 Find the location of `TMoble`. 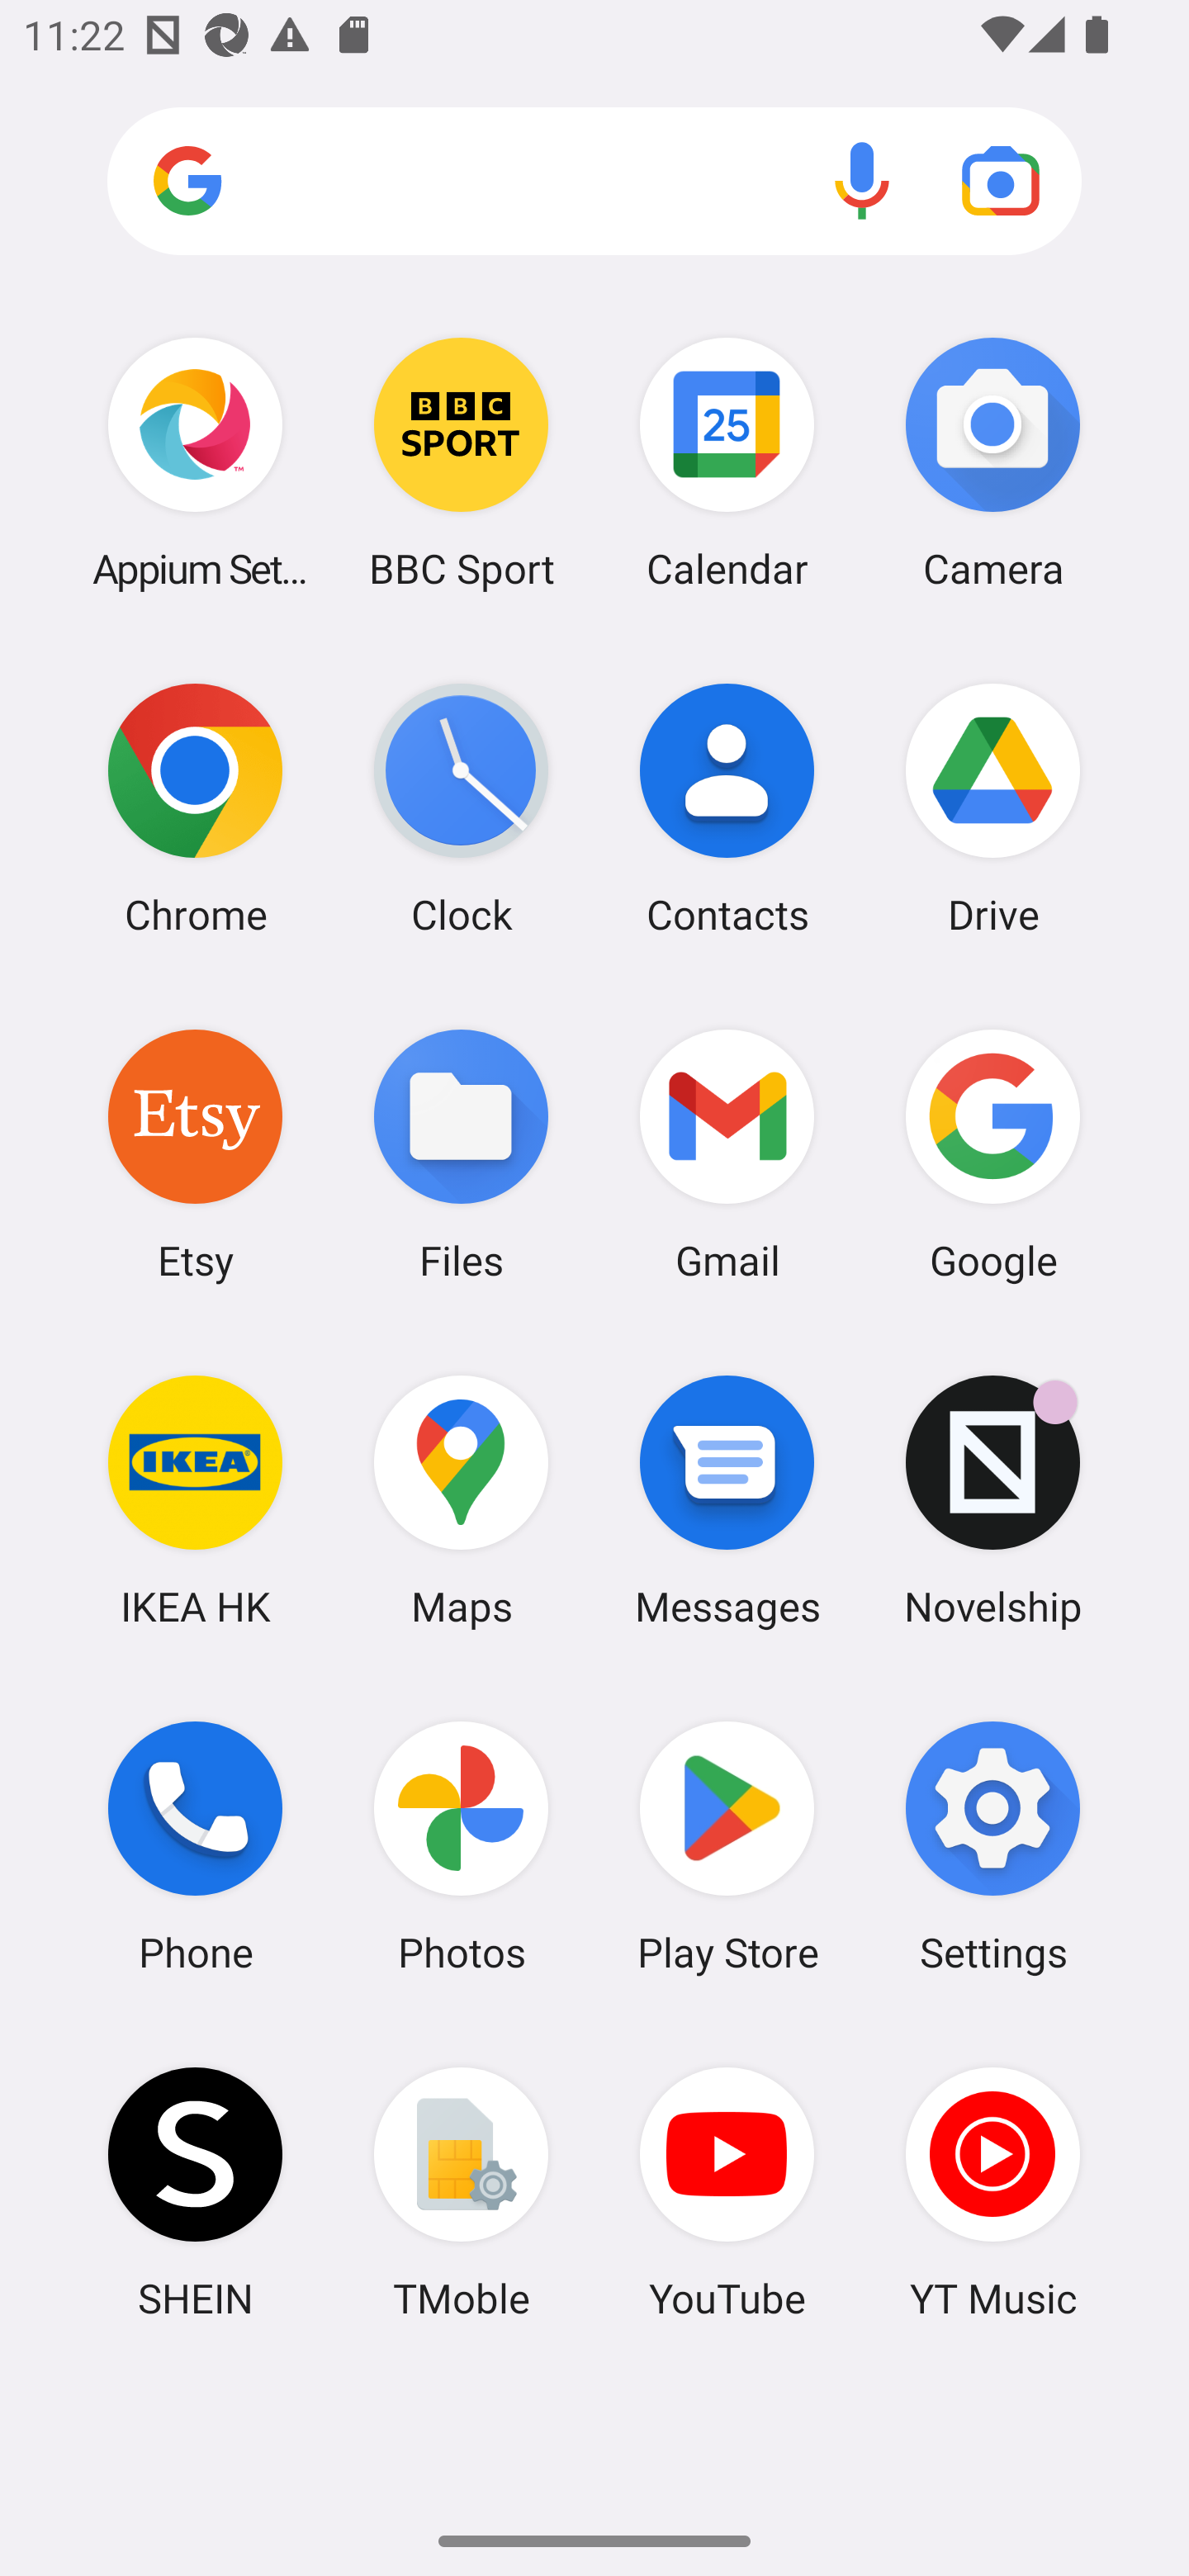

TMoble is located at coordinates (461, 2192).